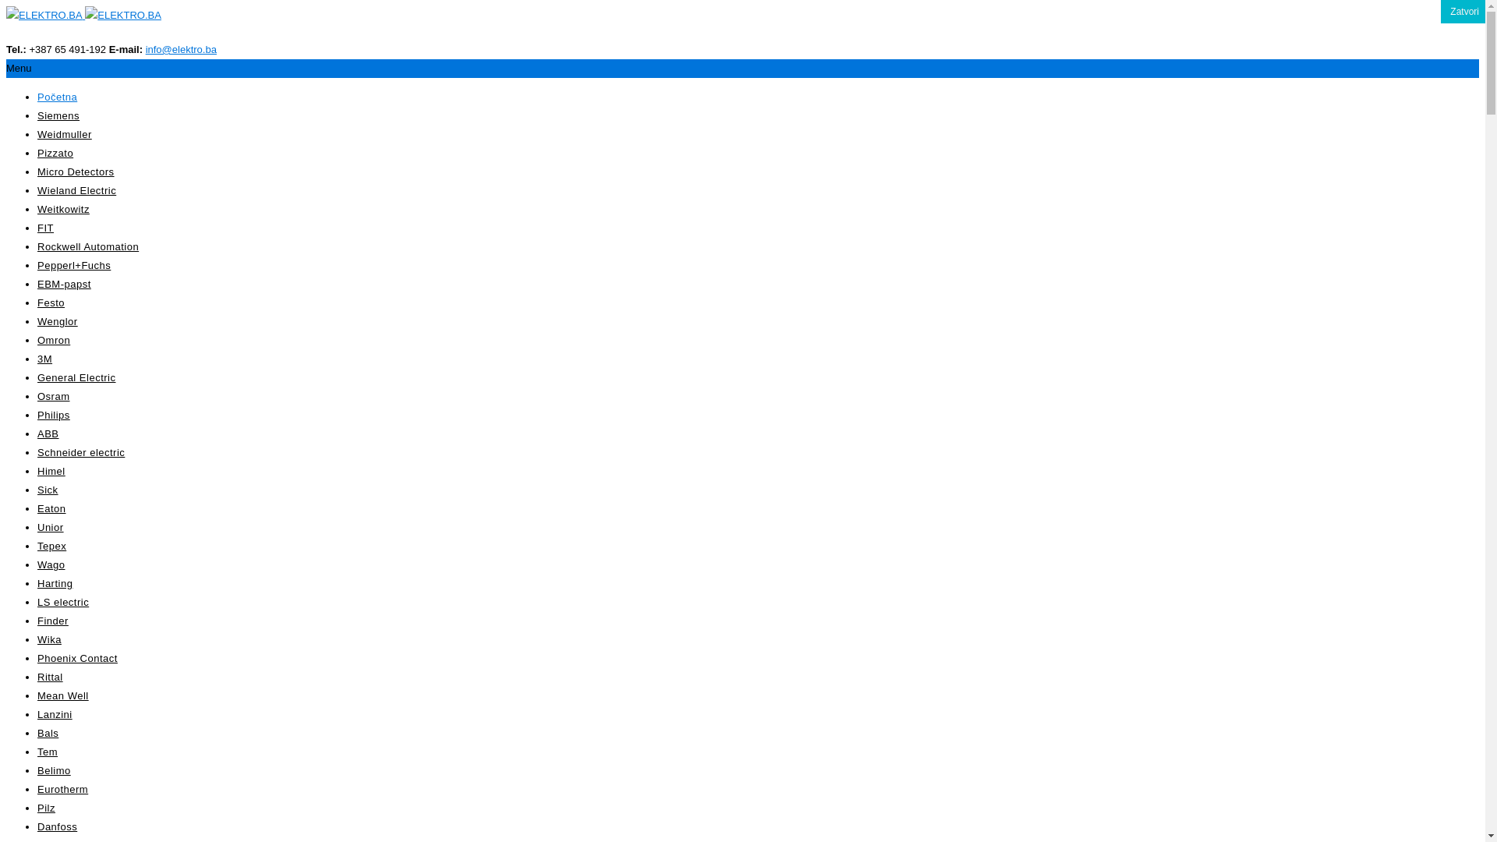  What do you see at coordinates (55, 770) in the screenshot?
I see `Belimo` at bounding box center [55, 770].